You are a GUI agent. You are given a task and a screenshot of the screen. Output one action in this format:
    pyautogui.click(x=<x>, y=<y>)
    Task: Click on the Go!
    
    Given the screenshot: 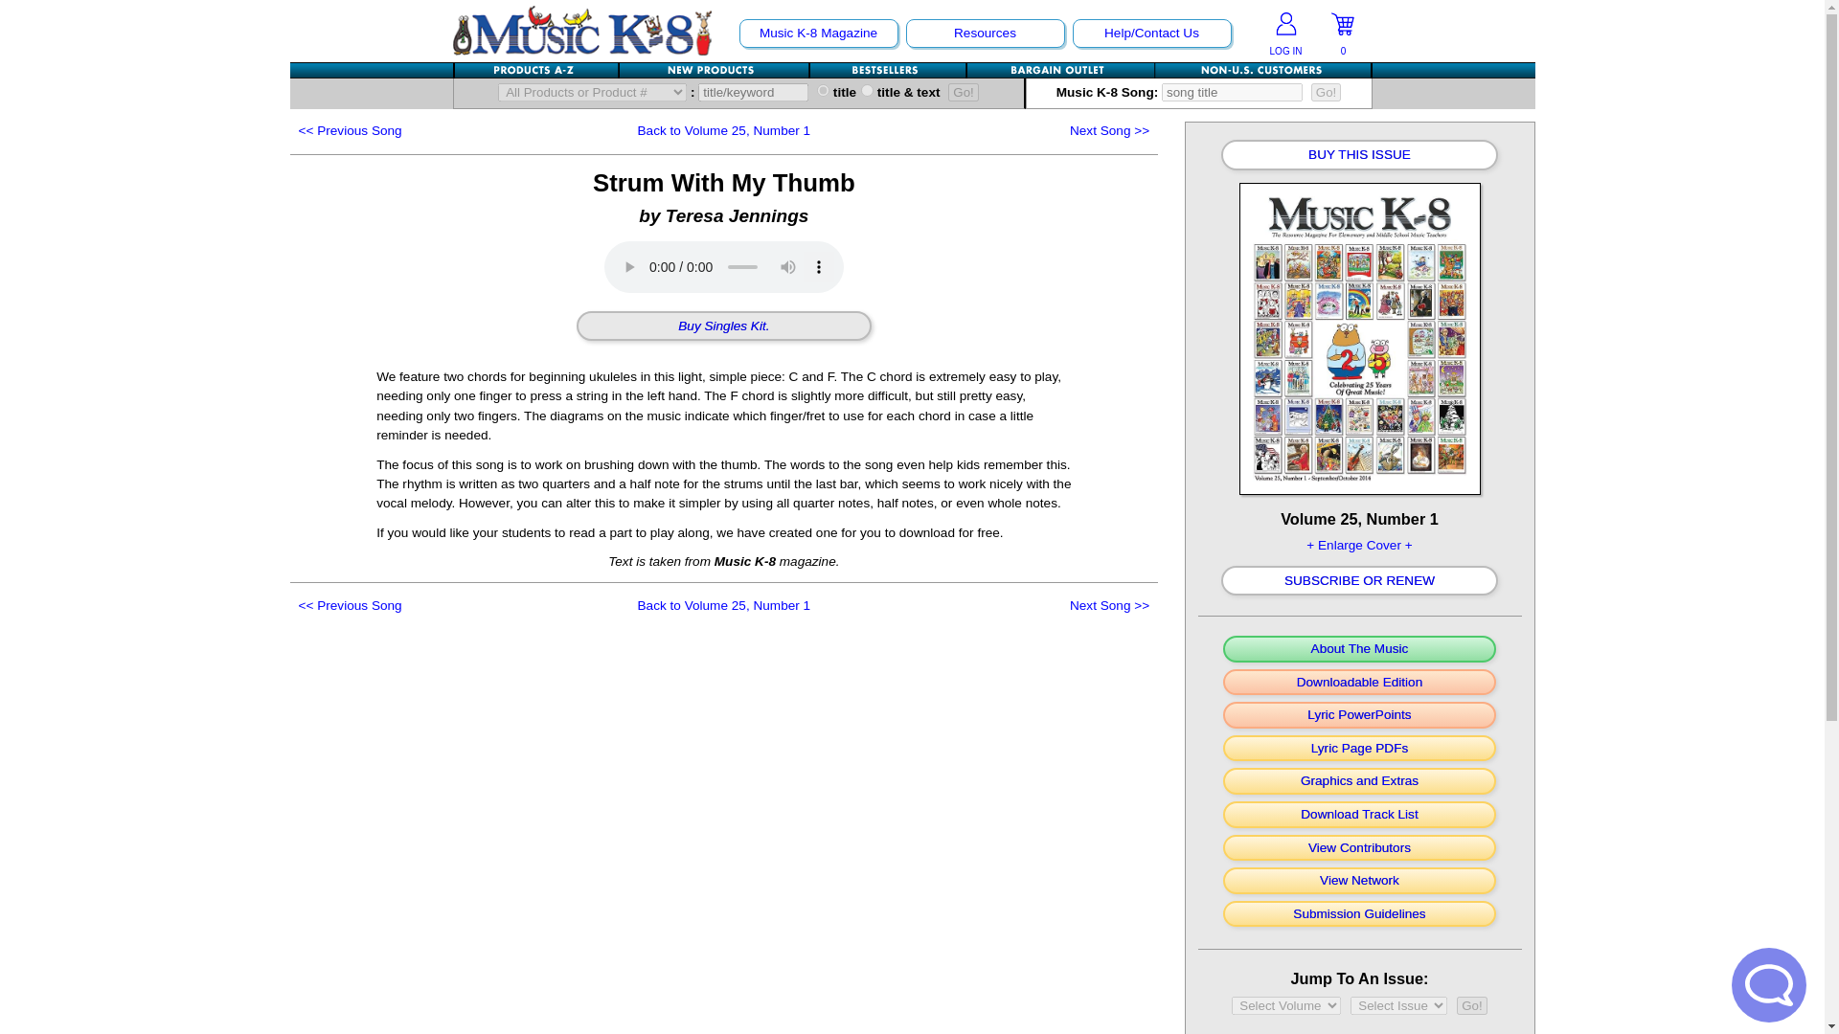 What is the action you would take?
    pyautogui.click(x=1326, y=92)
    